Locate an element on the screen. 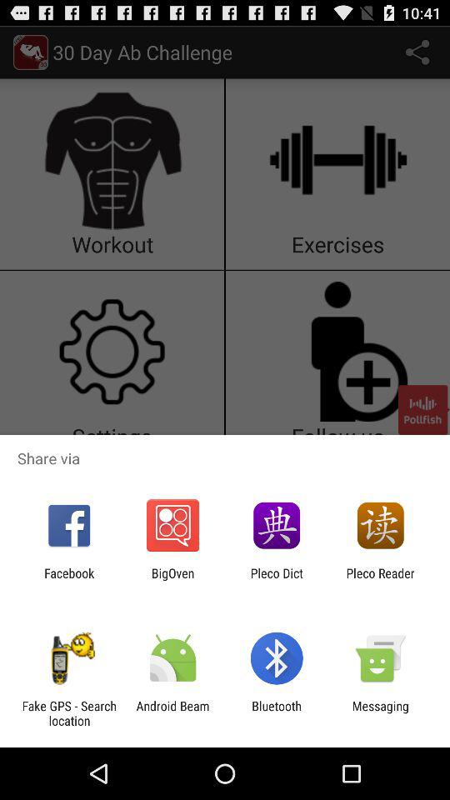 This screenshot has height=800, width=450. press the item next to the pleco reader app is located at coordinates (277, 580).